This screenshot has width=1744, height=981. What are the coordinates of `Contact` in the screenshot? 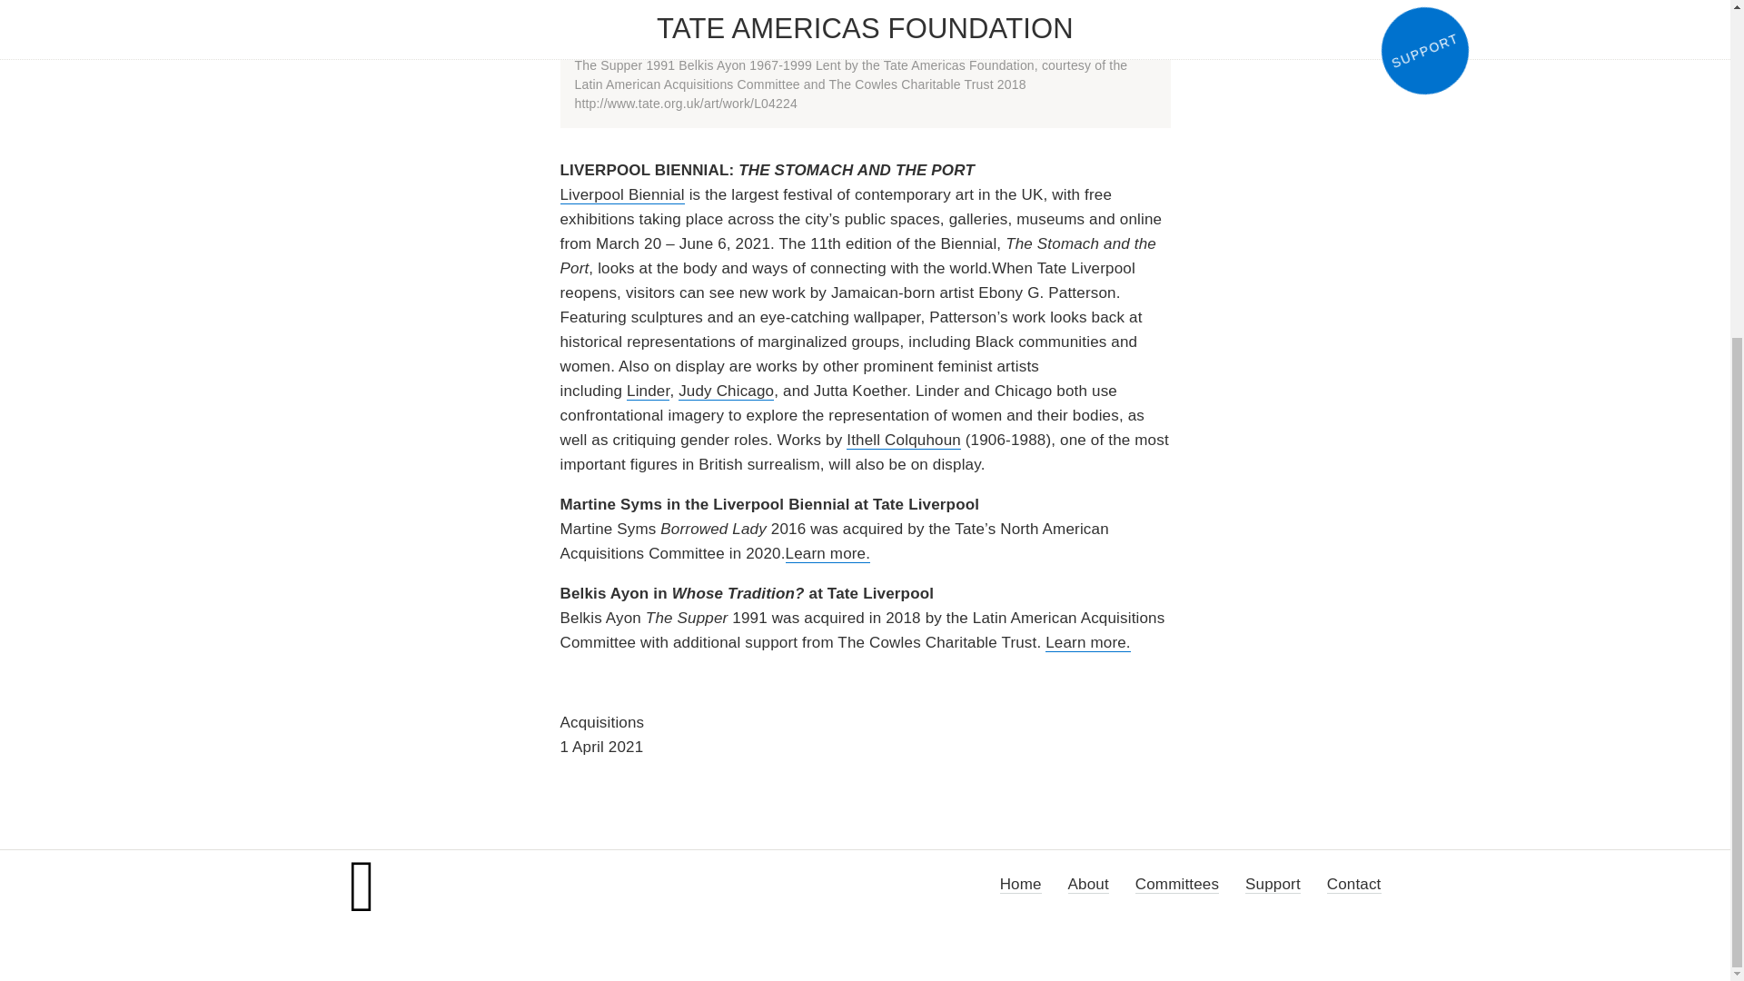 It's located at (1353, 885).